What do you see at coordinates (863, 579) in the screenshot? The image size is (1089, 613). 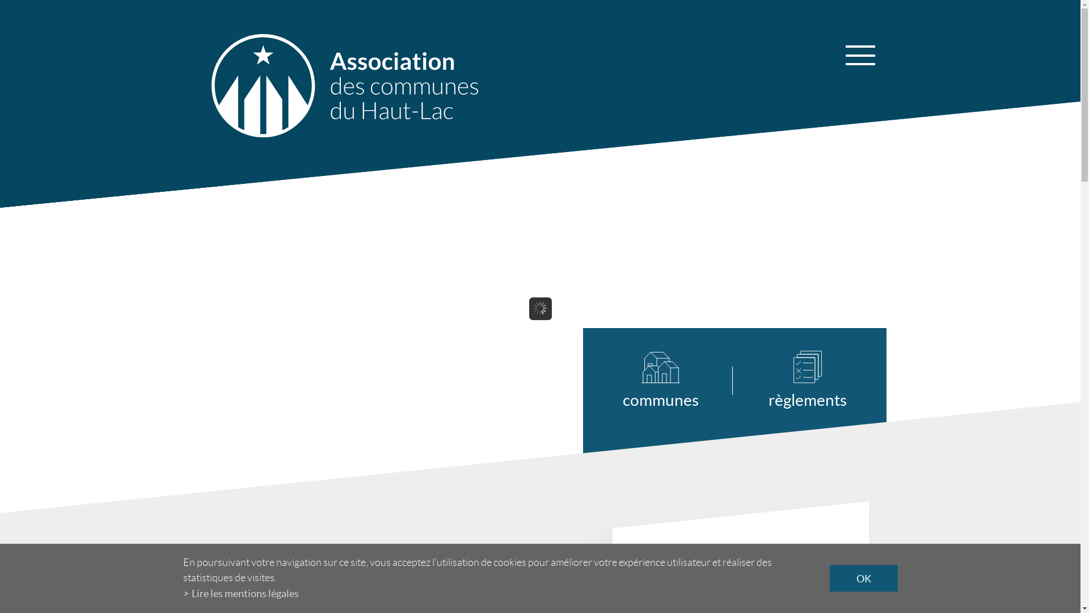 I see `OK` at bounding box center [863, 579].